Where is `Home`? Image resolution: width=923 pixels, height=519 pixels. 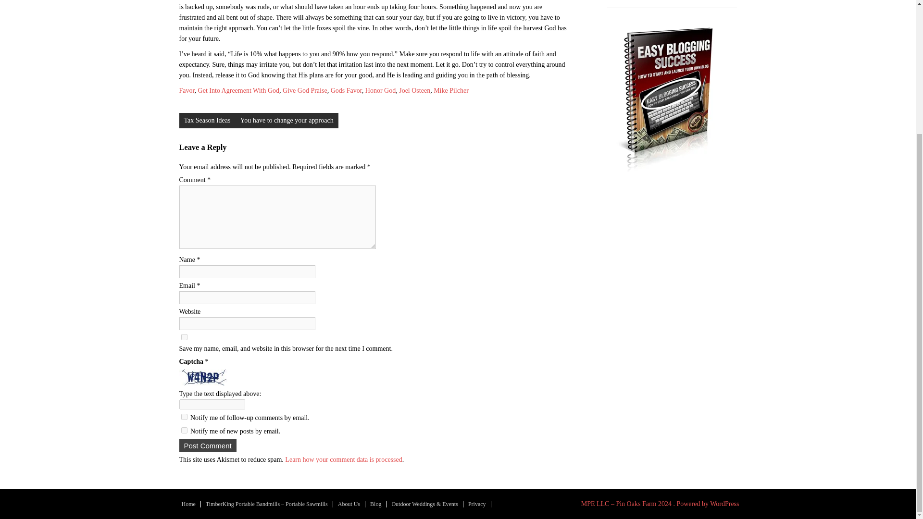 Home is located at coordinates (189, 504).